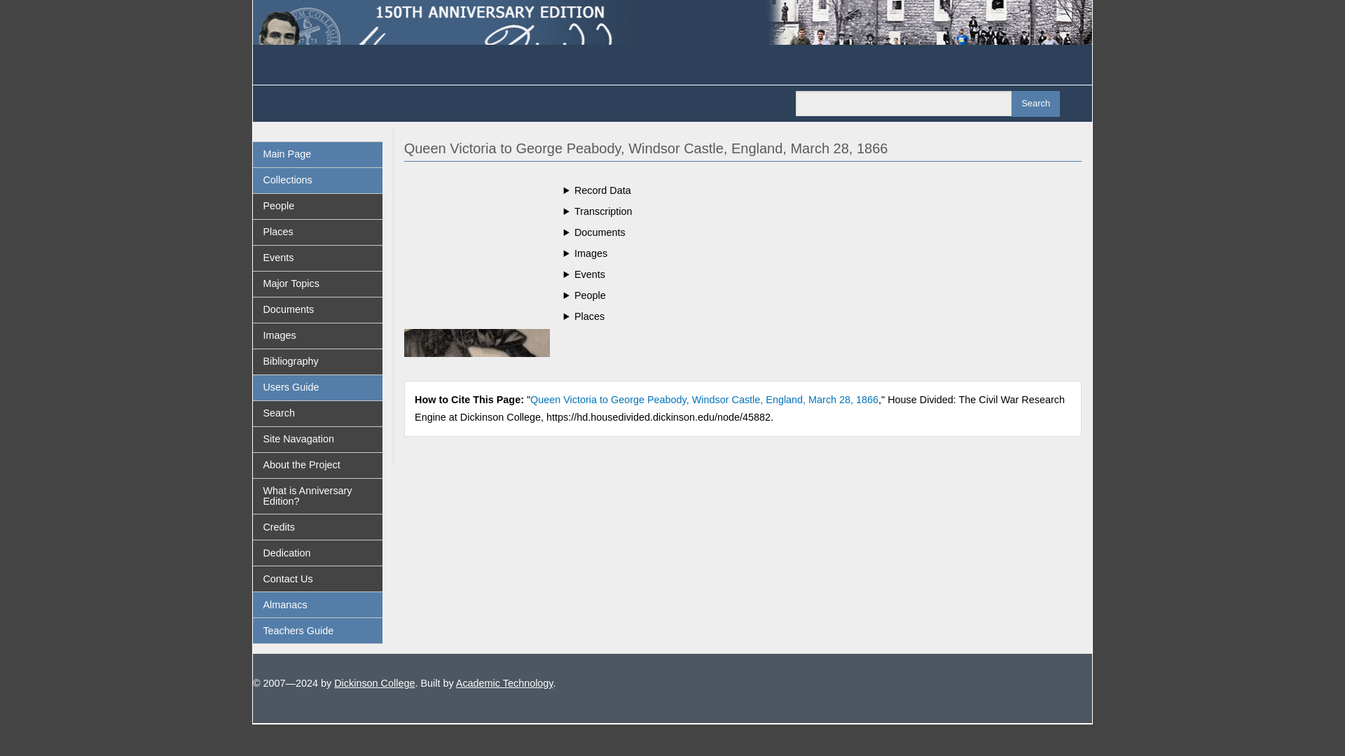  What do you see at coordinates (317, 361) in the screenshot?
I see `Bibliography` at bounding box center [317, 361].